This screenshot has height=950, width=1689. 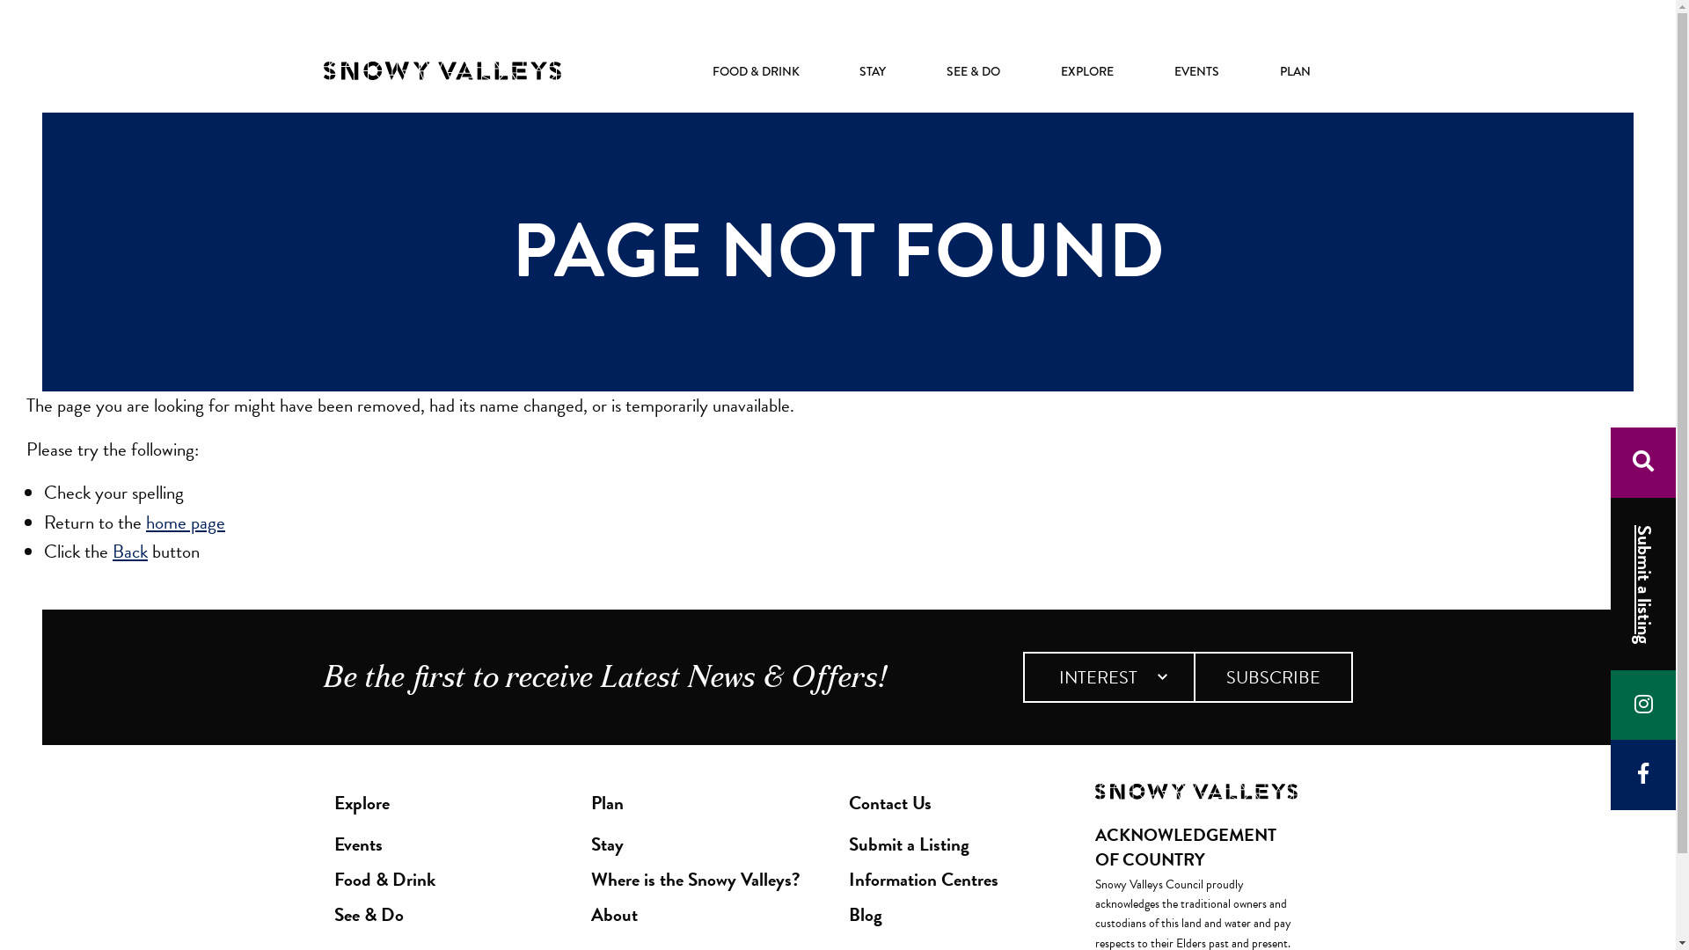 I want to click on Events, so click(x=384, y=844).